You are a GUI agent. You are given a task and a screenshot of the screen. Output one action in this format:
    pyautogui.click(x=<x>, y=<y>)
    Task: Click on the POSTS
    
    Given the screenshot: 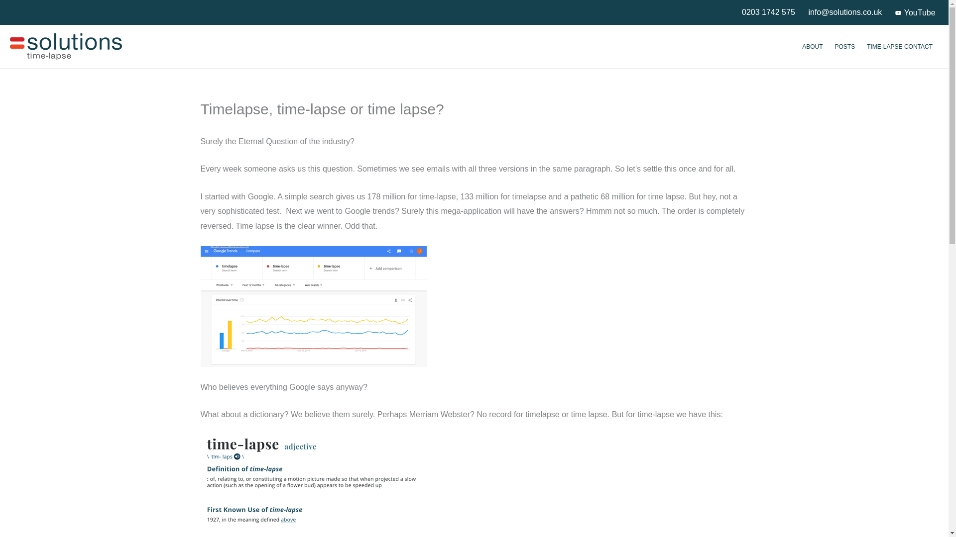 What is the action you would take?
    pyautogui.click(x=844, y=47)
    